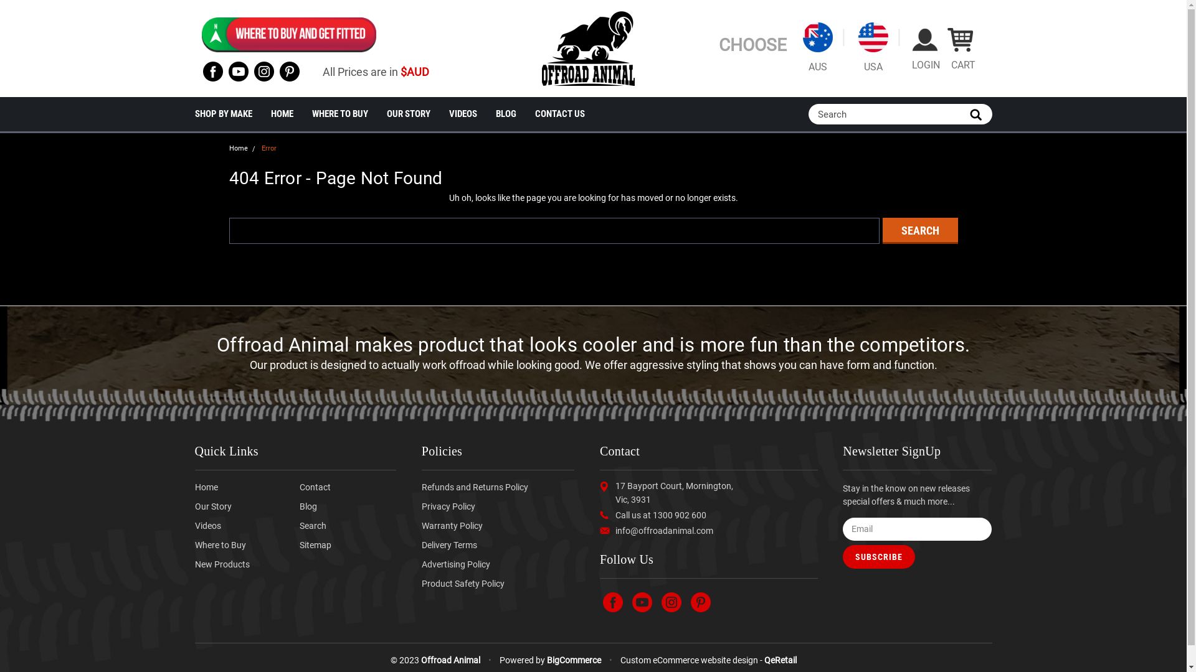 The image size is (1196, 672). What do you see at coordinates (349, 114) in the screenshot?
I see `WHERE TO BUY` at bounding box center [349, 114].